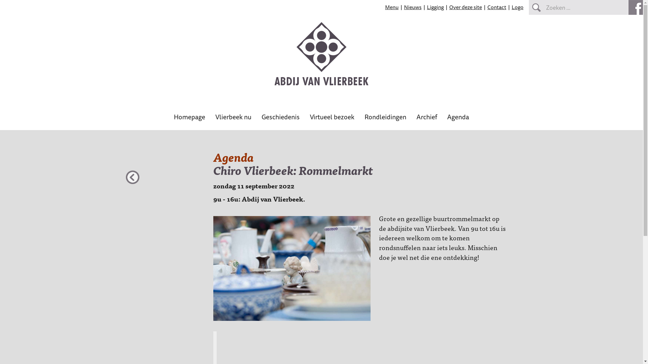 This screenshot has width=648, height=364. I want to click on Vlierbeek nu, so click(234, 119).